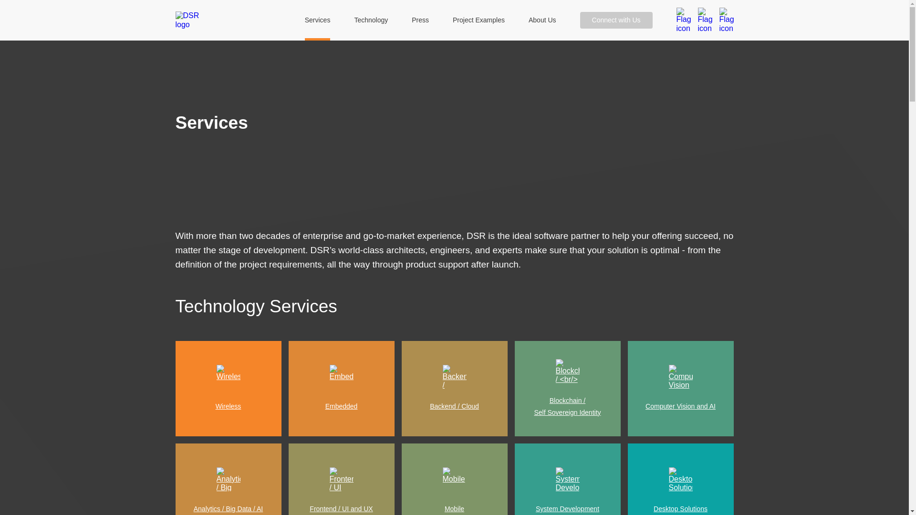 This screenshot has height=515, width=916. What do you see at coordinates (680, 479) in the screenshot?
I see `Desktop Solutions` at bounding box center [680, 479].